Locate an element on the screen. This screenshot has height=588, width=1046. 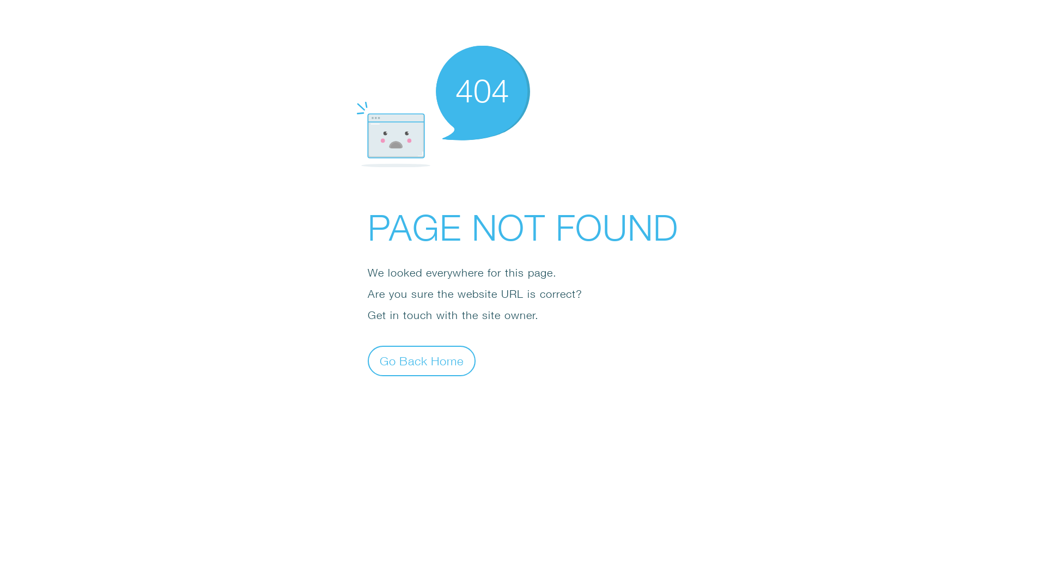
Go Back Home is located at coordinates (422, 360).